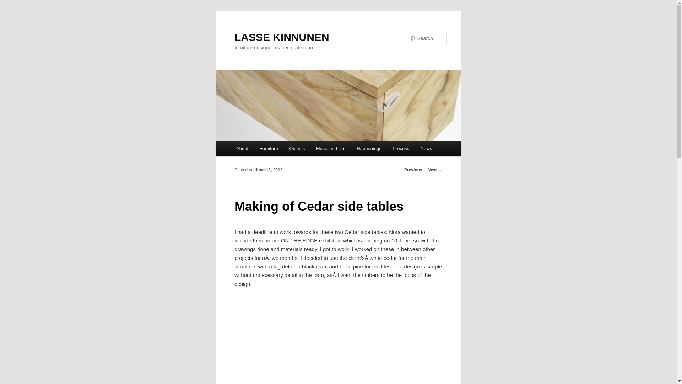 The image size is (682, 384). What do you see at coordinates (269, 170) in the screenshot?
I see `June 13, 2012` at bounding box center [269, 170].